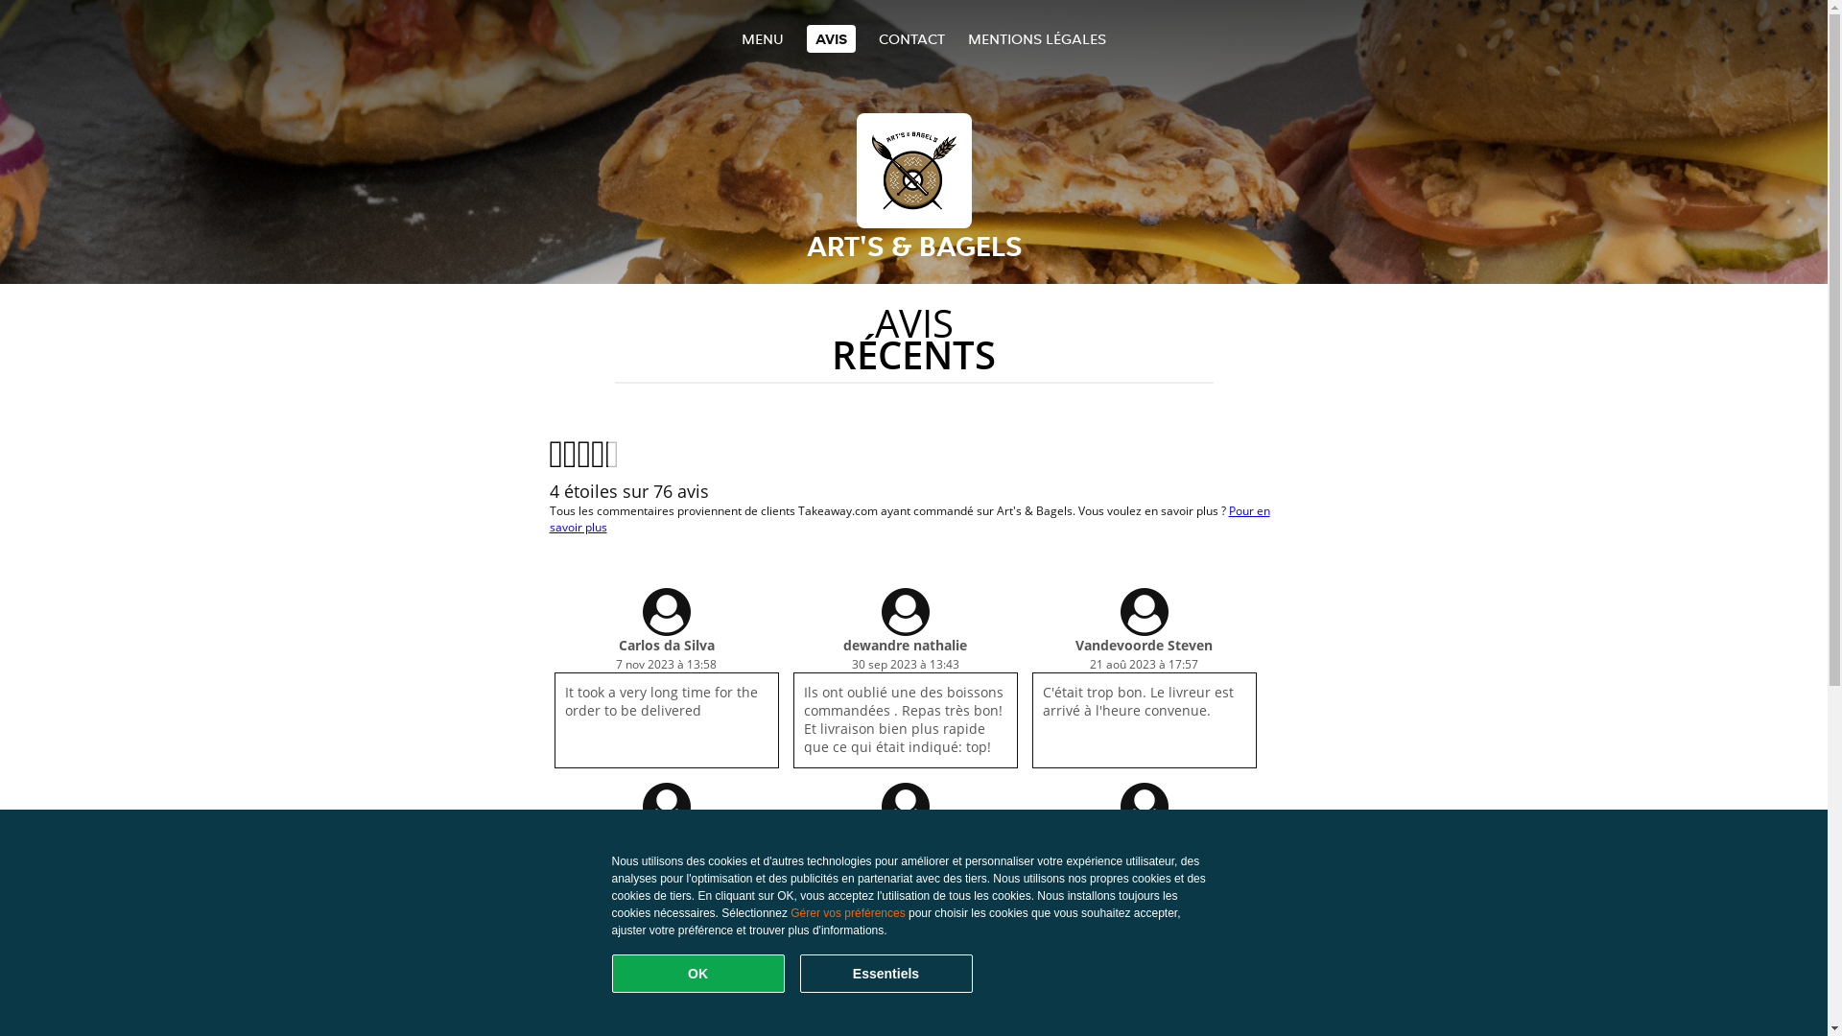  What do you see at coordinates (698, 974) in the screenshot?
I see `OK` at bounding box center [698, 974].